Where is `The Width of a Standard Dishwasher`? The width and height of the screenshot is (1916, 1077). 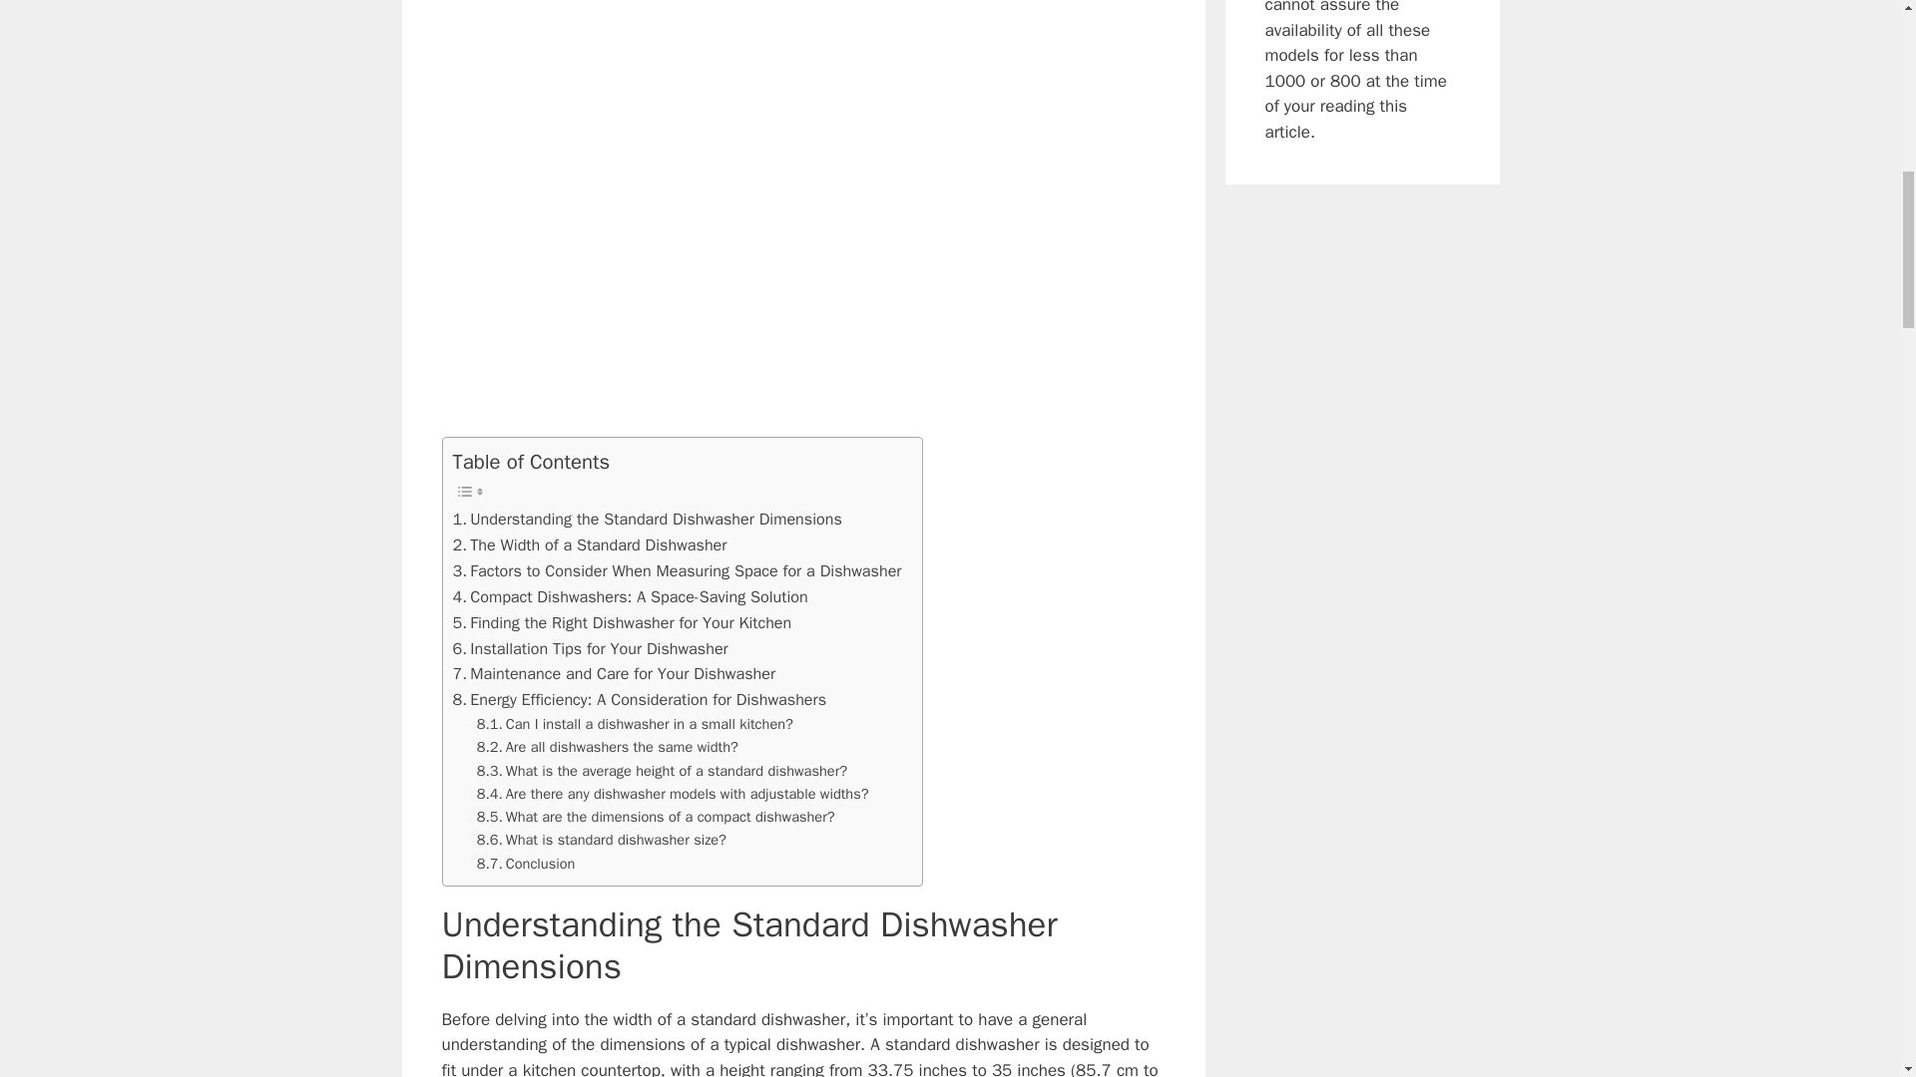 The Width of a Standard Dishwasher is located at coordinates (590, 544).